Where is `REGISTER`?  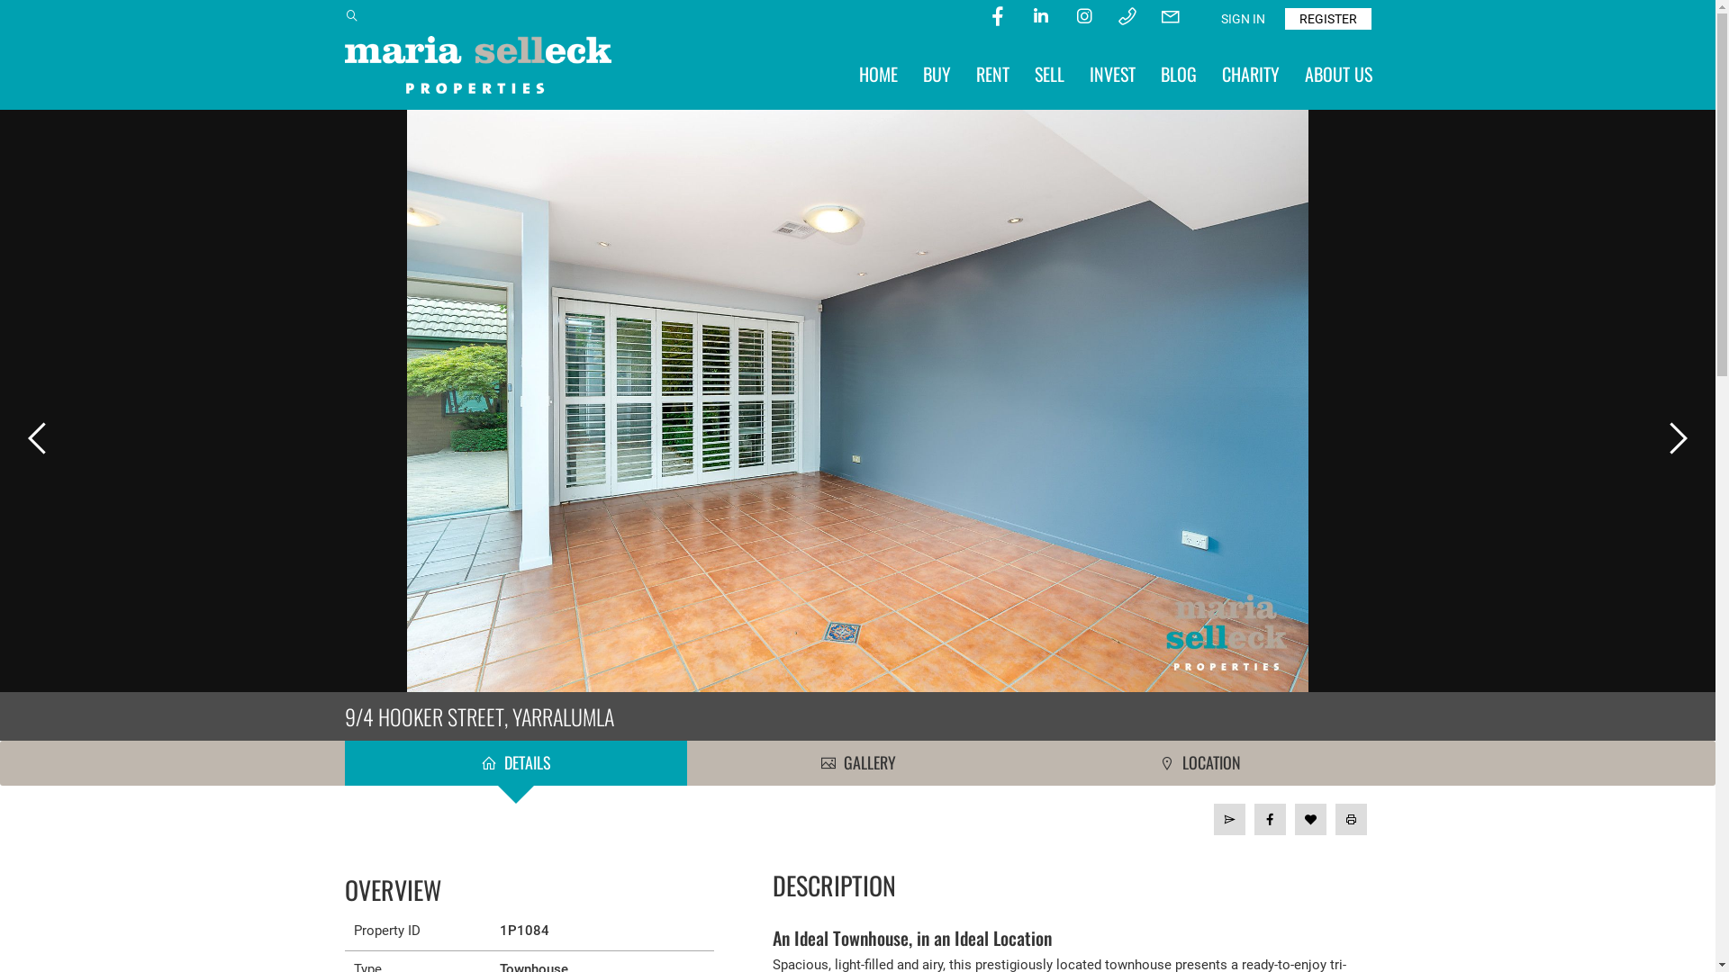
REGISTER is located at coordinates (1327, 19).